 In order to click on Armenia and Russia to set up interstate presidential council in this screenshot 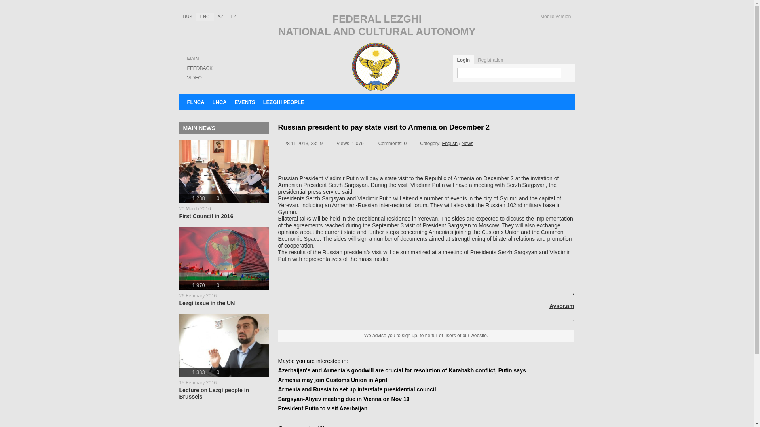, I will do `click(223, 179)`.